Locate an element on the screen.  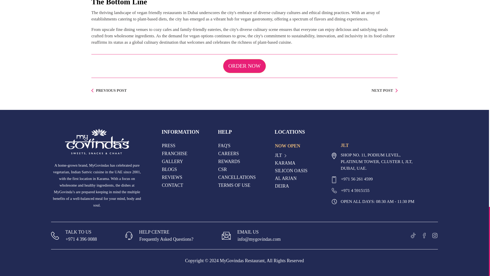
CONTACT is located at coordinates (173, 185).